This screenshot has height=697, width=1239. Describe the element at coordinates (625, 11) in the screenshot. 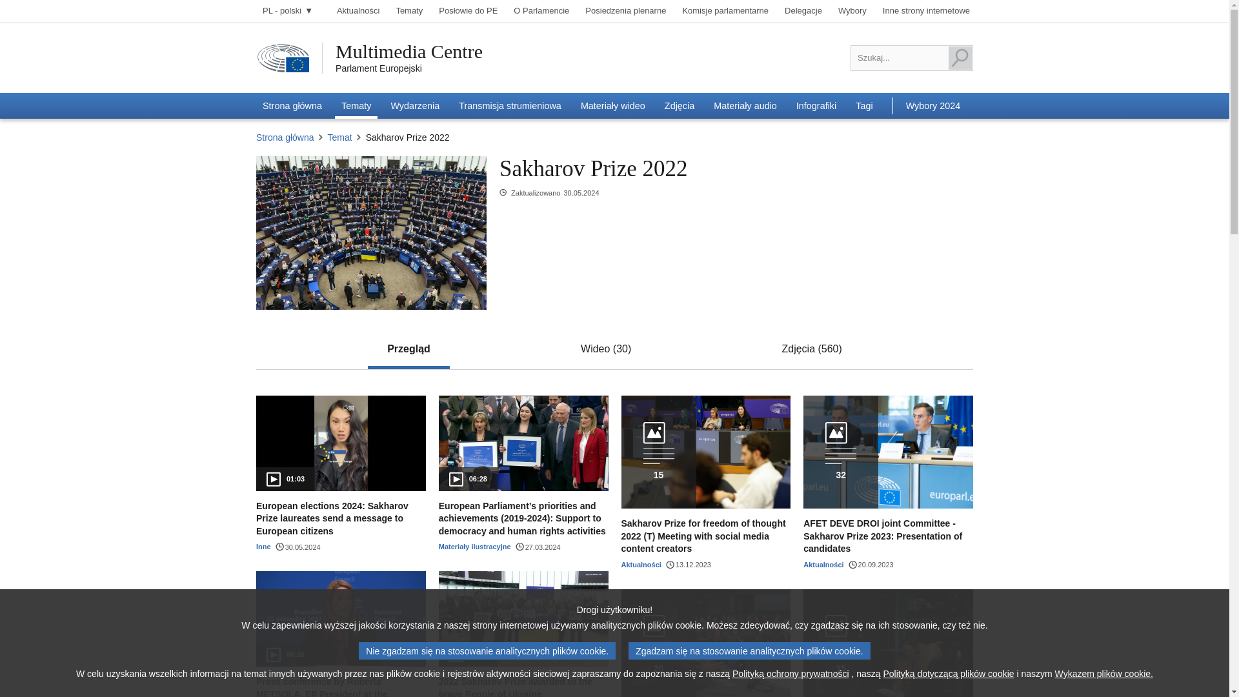

I see `Posiedzenia plenarne` at that location.